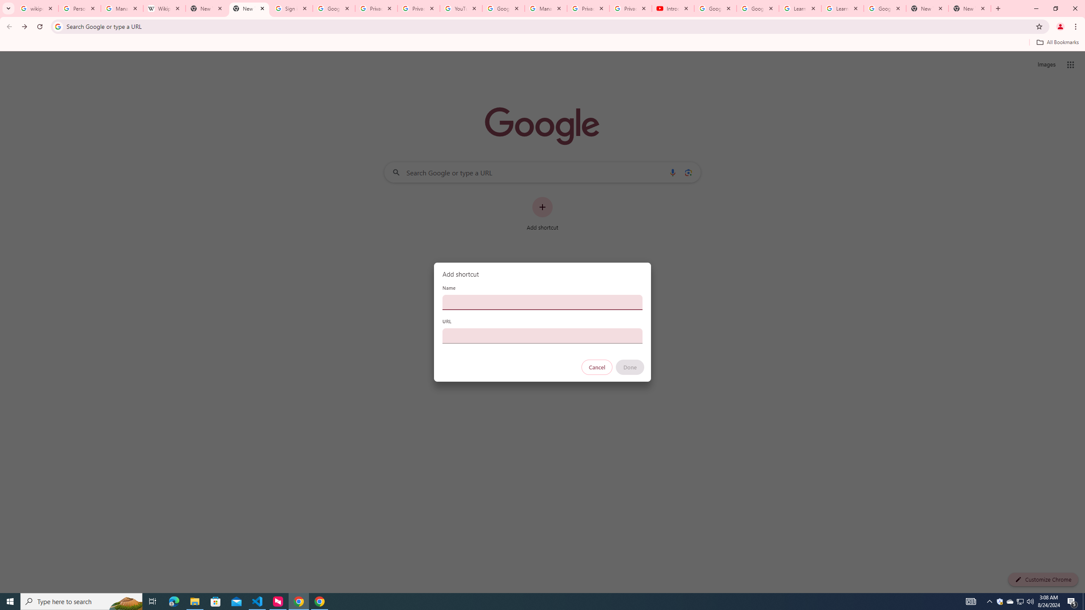  Describe the element at coordinates (249, 8) in the screenshot. I see `New Tab` at that location.